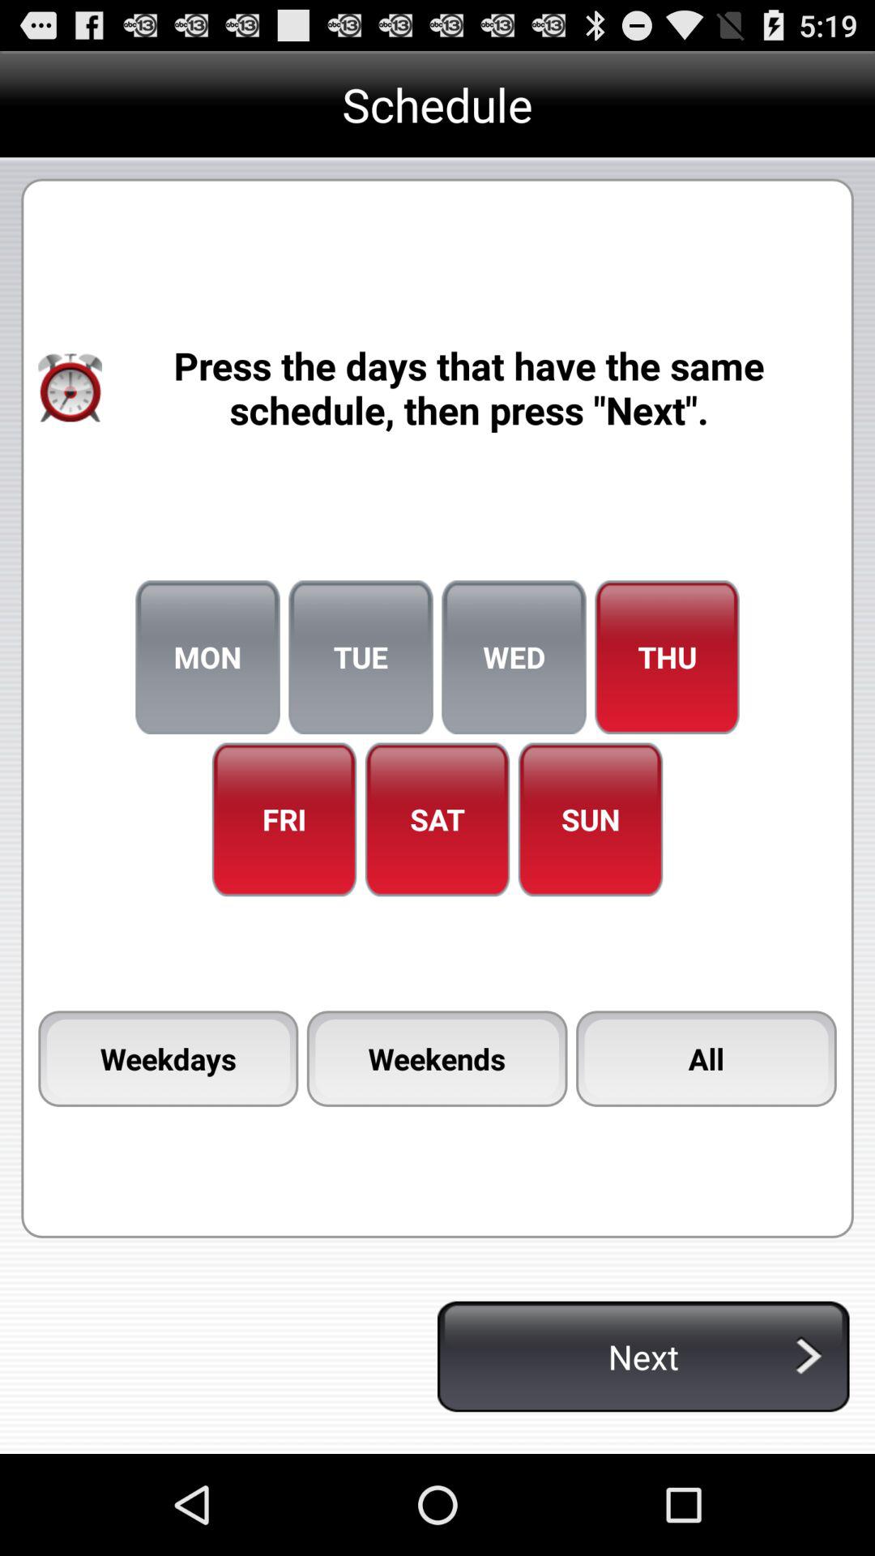 This screenshot has height=1556, width=875. Describe the element at coordinates (361, 657) in the screenshot. I see `flip to the tue` at that location.